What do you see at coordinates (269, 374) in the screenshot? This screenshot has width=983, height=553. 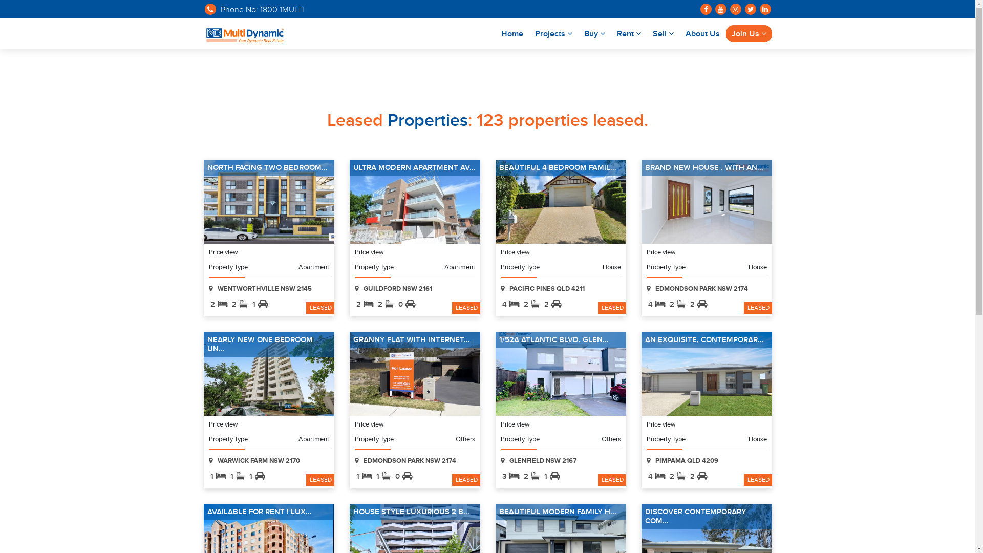 I see `NEARLY NEW ONE BEDROOM UNIT FOR RENT` at bounding box center [269, 374].